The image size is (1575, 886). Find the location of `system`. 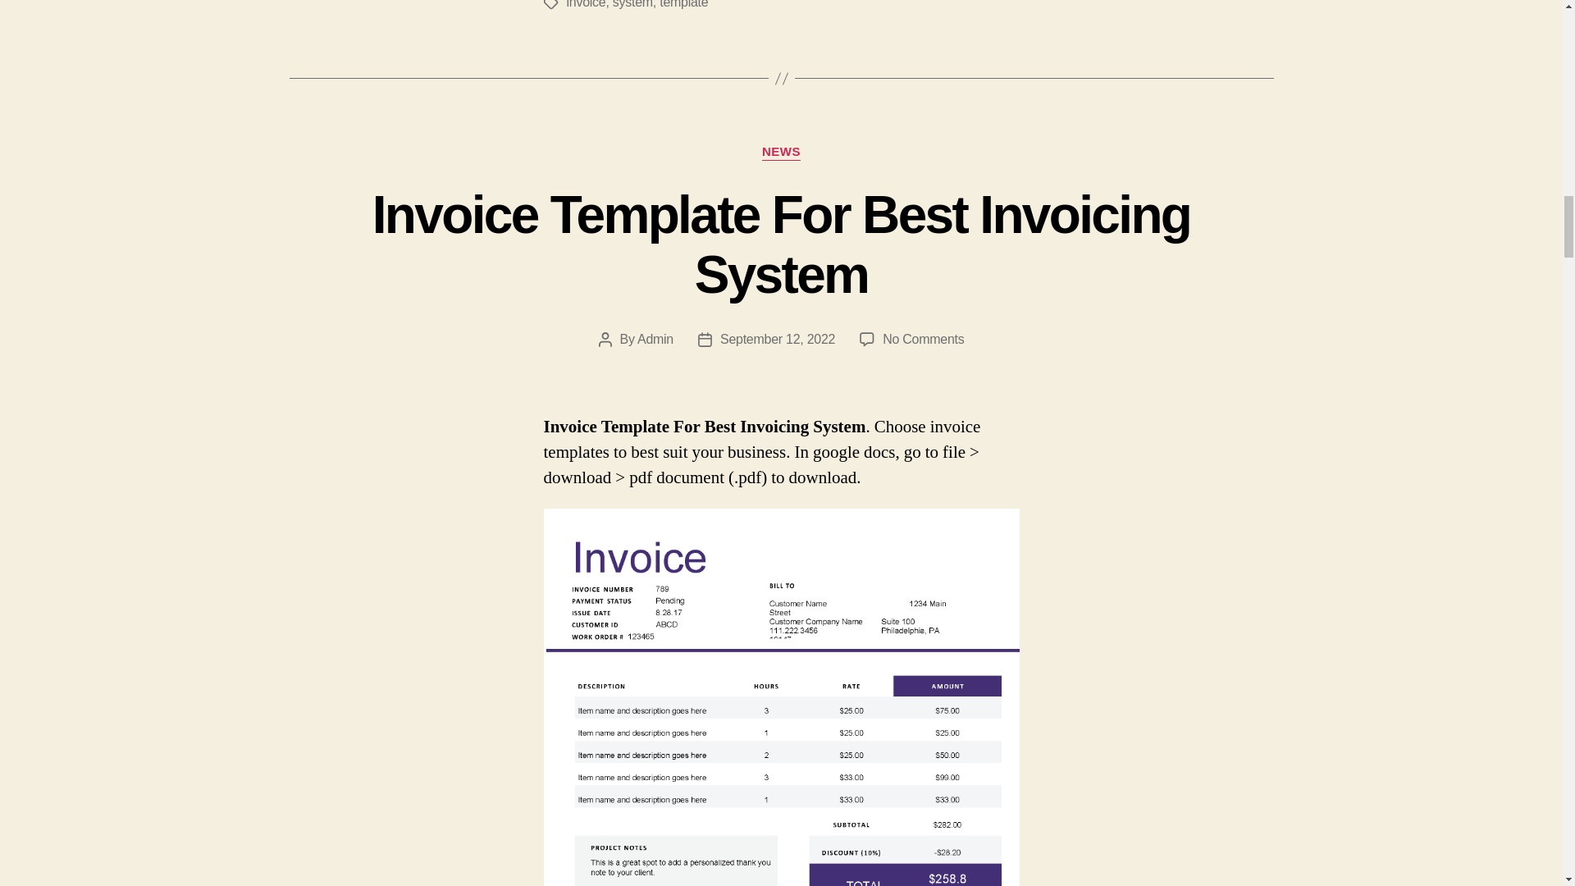

system is located at coordinates (632, 4).